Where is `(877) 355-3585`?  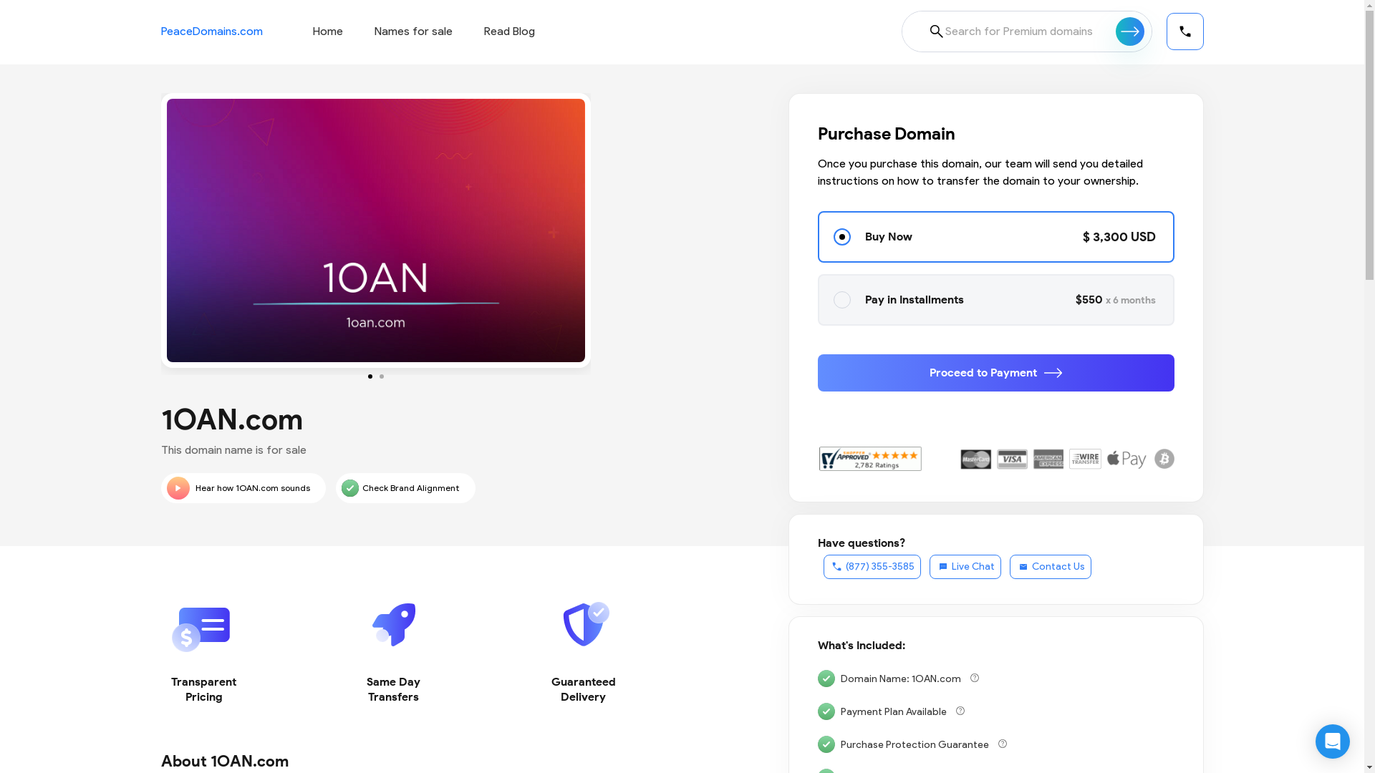 (877) 355-3585 is located at coordinates (872, 567).